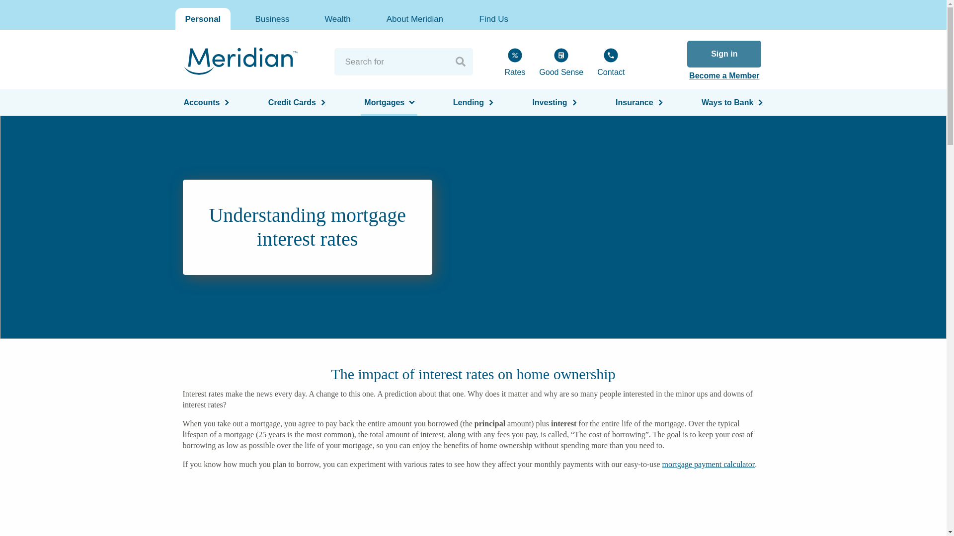 This screenshot has width=954, height=536. Describe the element at coordinates (611, 62) in the screenshot. I see `Contact` at that location.